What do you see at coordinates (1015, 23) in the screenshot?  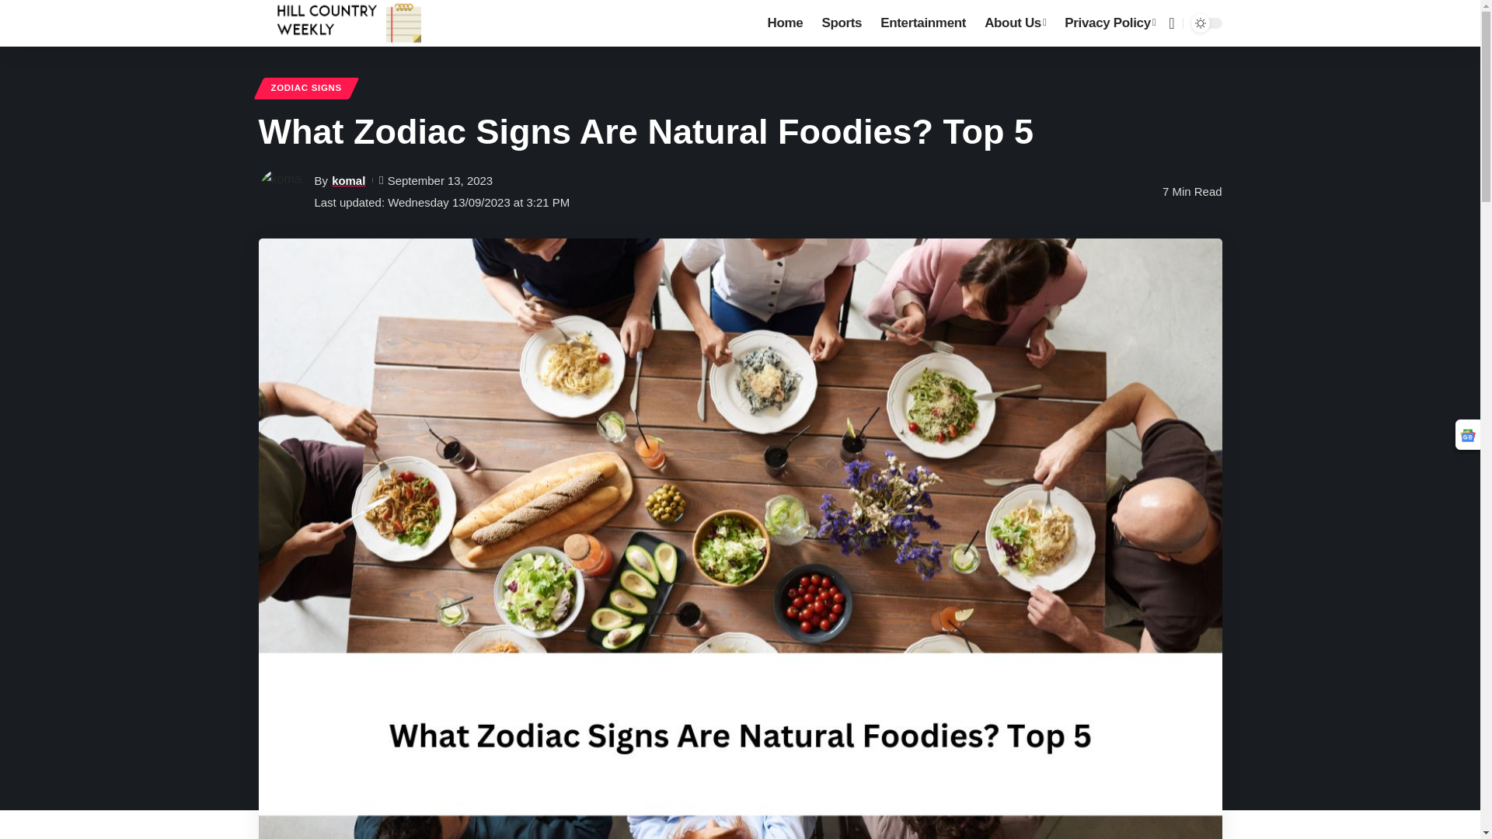 I see `About Us` at bounding box center [1015, 23].